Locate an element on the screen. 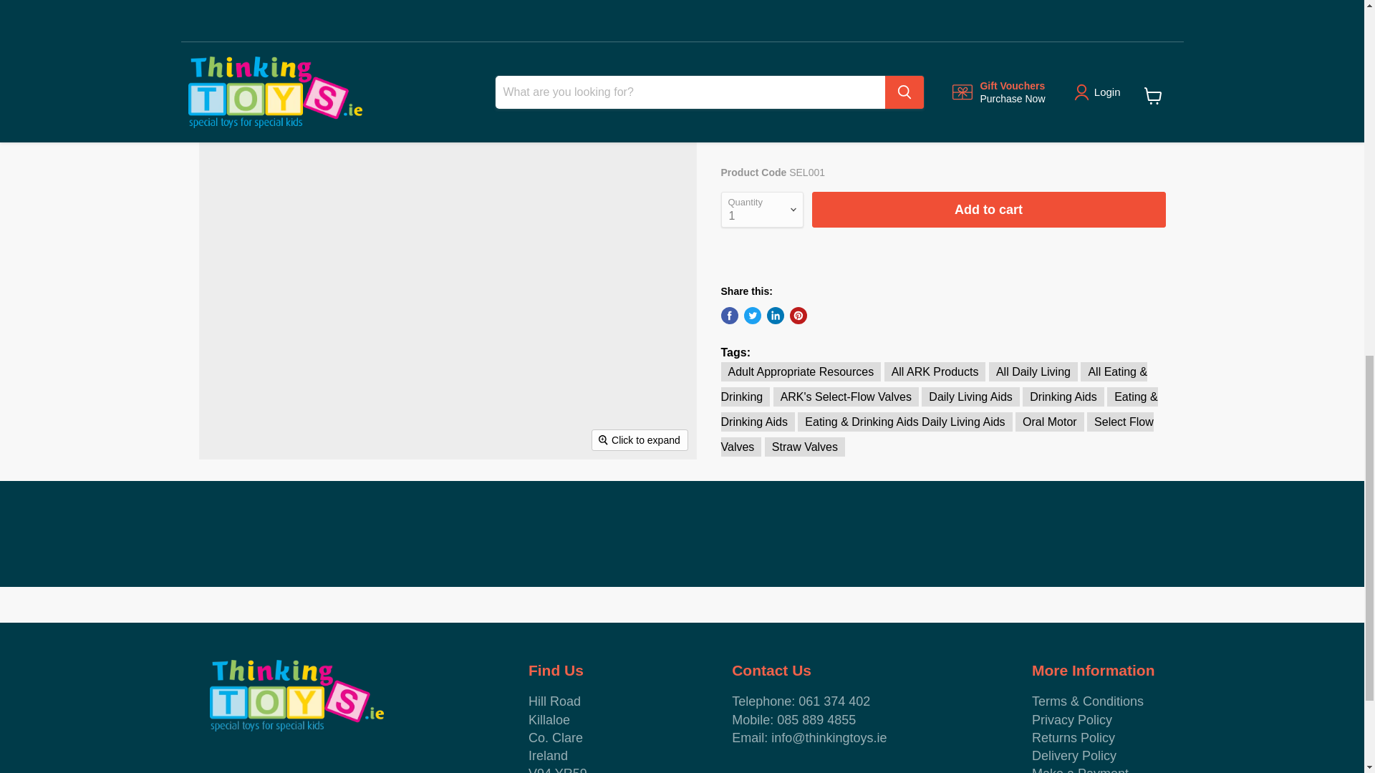 The height and width of the screenshot is (773, 1375). Share on Facebook is located at coordinates (729, 315).